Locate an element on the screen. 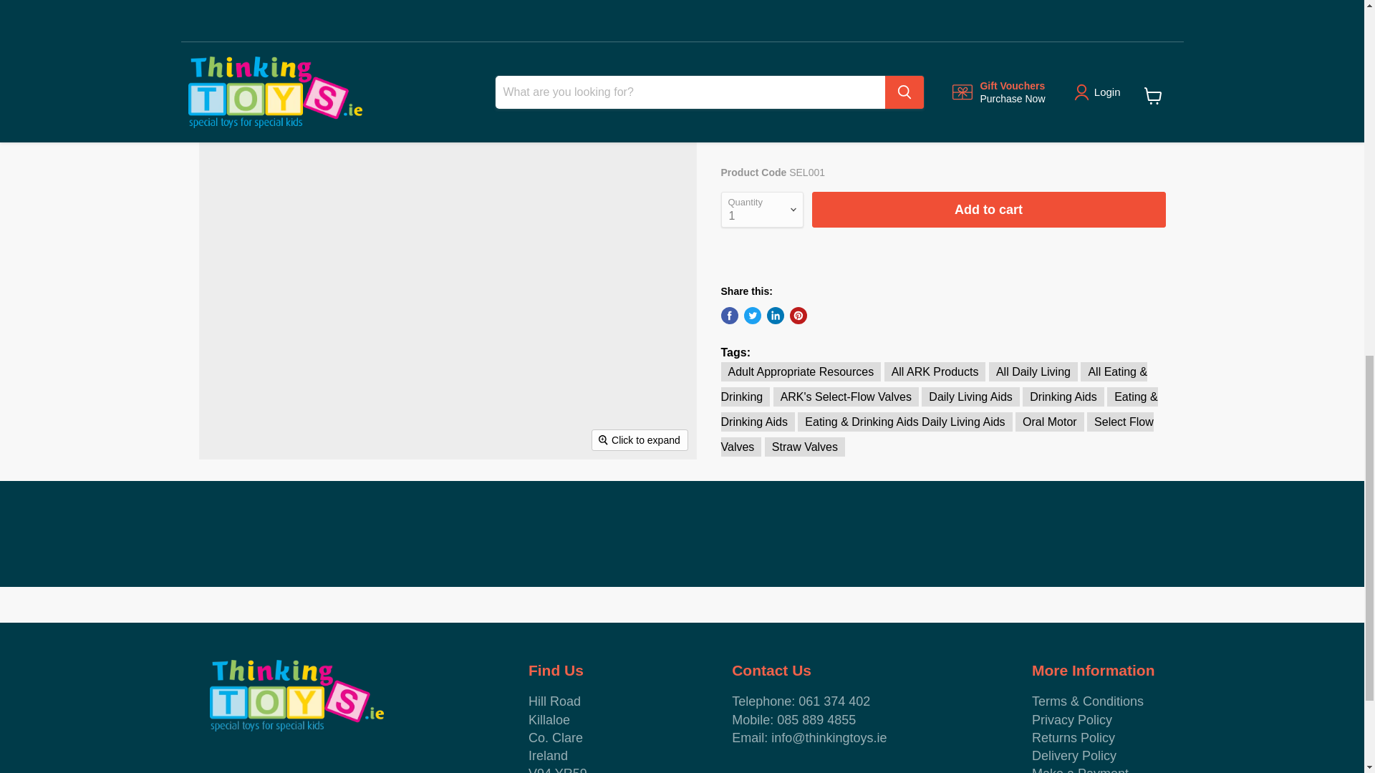 The height and width of the screenshot is (773, 1375). Share on Facebook is located at coordinates (729, 315).